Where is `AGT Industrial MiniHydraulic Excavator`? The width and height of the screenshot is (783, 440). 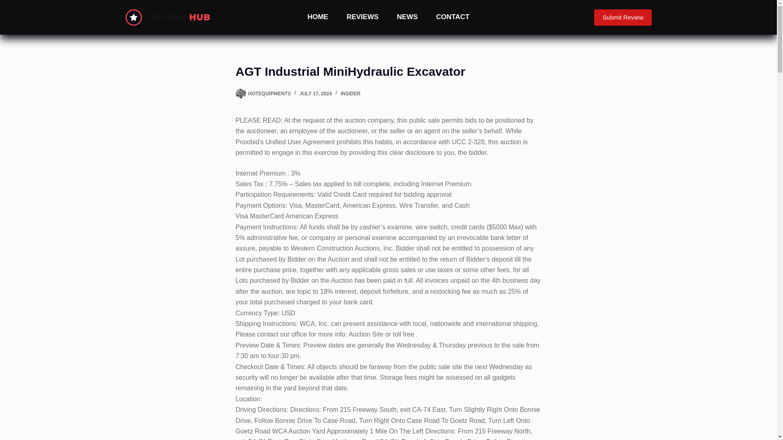
AGT Industrial MiniHydraulic Excavator is located at coordinates (388, 71).